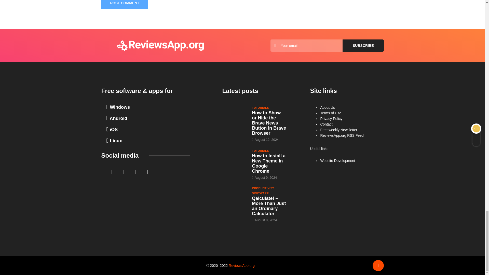  I want to click on Free software for Windows, so click(118, 107).